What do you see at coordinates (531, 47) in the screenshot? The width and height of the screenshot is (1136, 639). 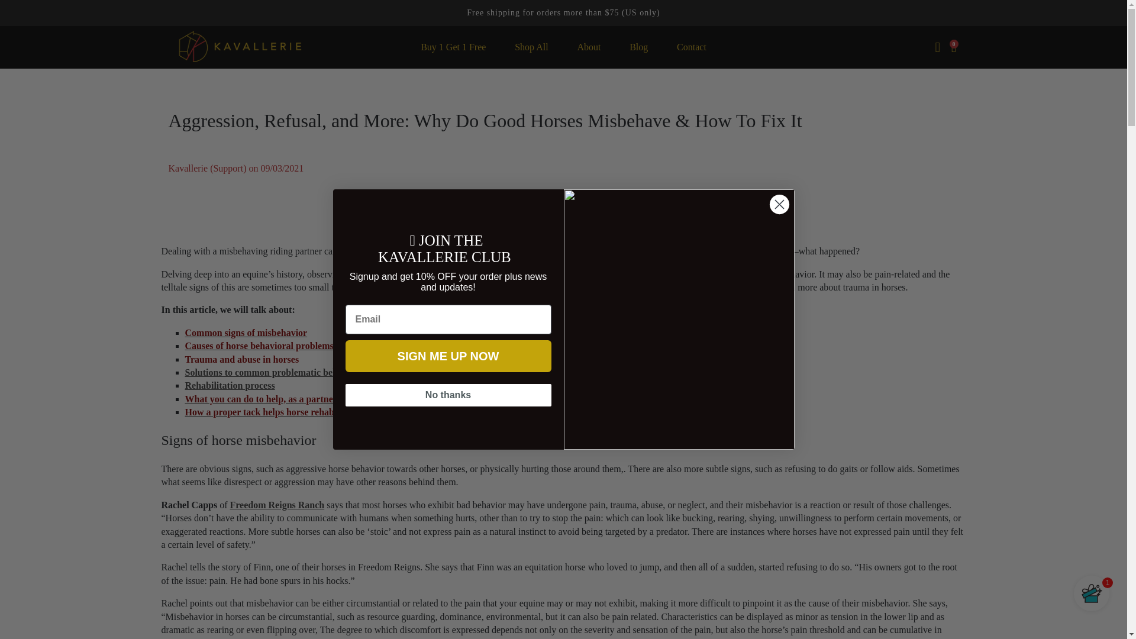 I see `Shop All` at bounding box center [531, 47].